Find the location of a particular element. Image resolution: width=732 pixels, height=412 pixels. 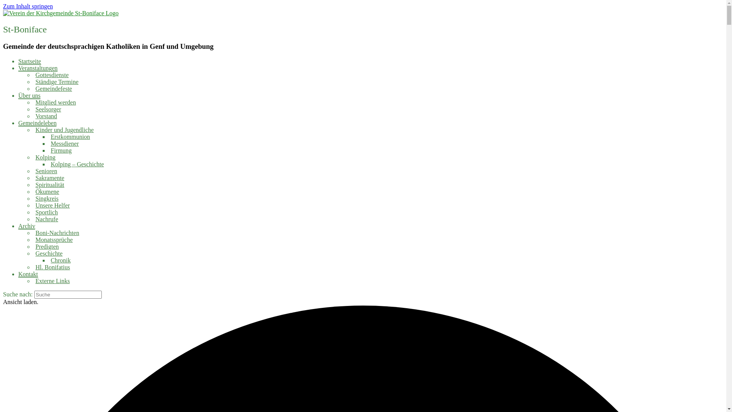

Archiv is located at coordinates (27, 226).